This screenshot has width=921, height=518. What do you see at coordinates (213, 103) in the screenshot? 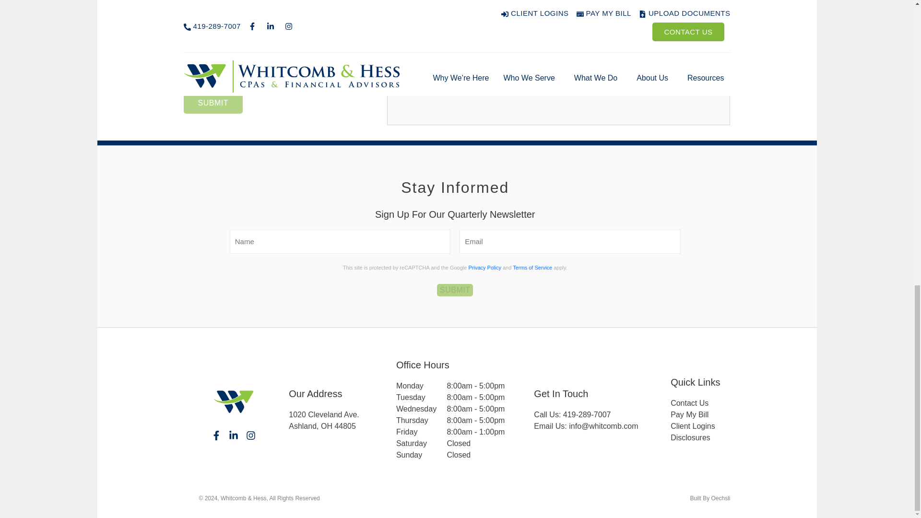
I see `Submit` at bounding box center [213, 103].